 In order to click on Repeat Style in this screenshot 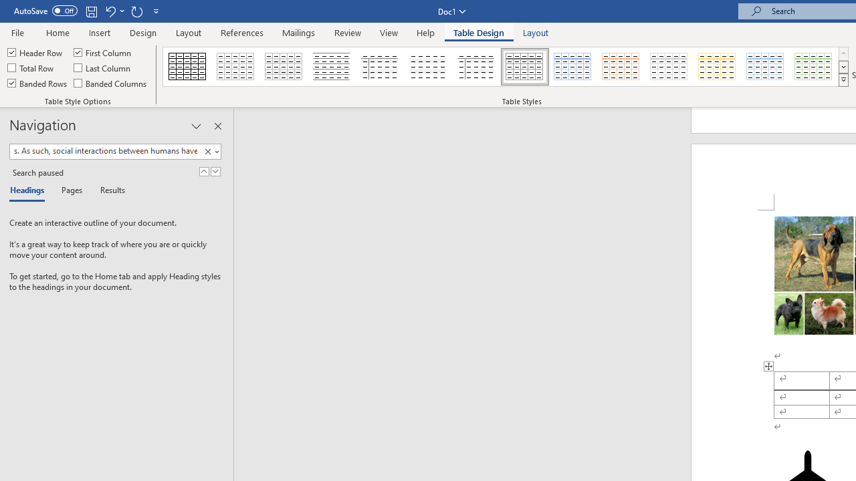, I will do `click(136, 11)`.